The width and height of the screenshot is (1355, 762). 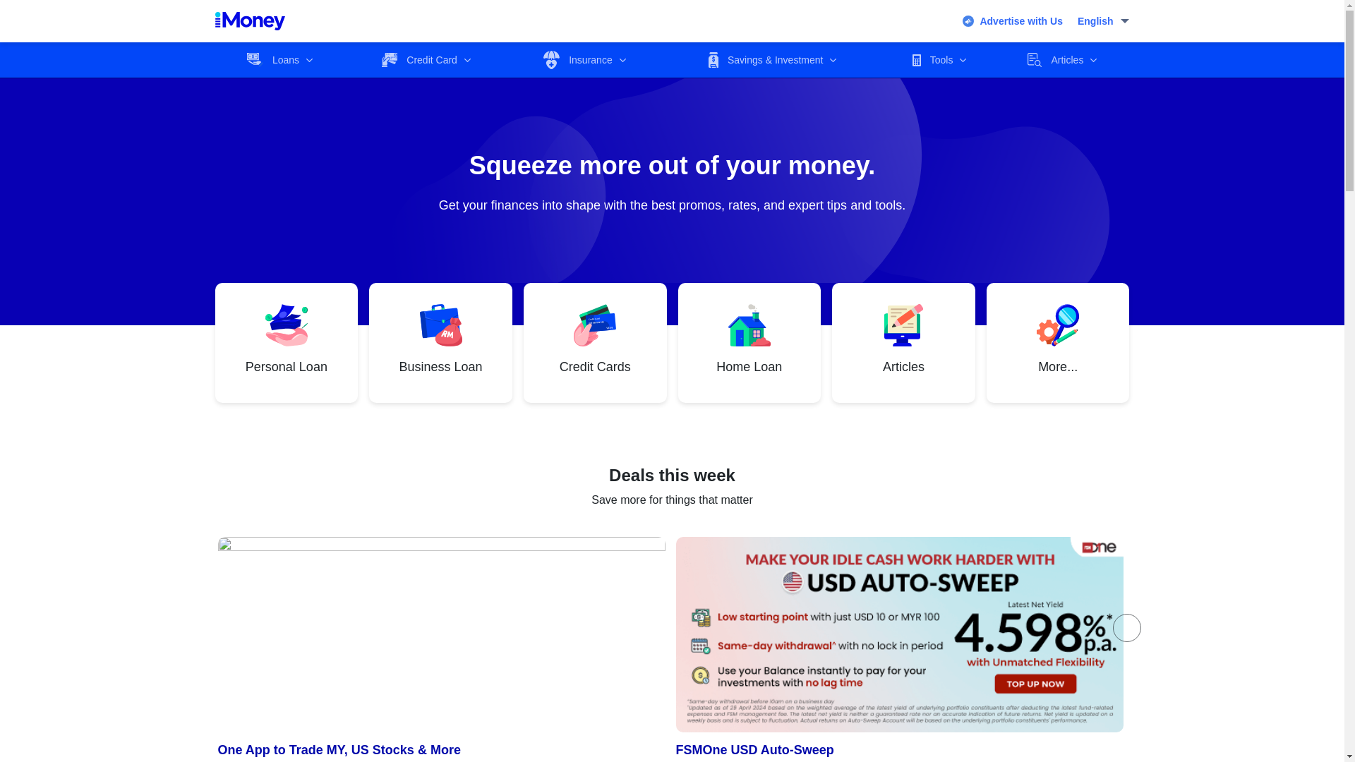 What do you see at coordinates (903, 343) in the screenshot?
I see `Articles` at bounding box center [903, 343].